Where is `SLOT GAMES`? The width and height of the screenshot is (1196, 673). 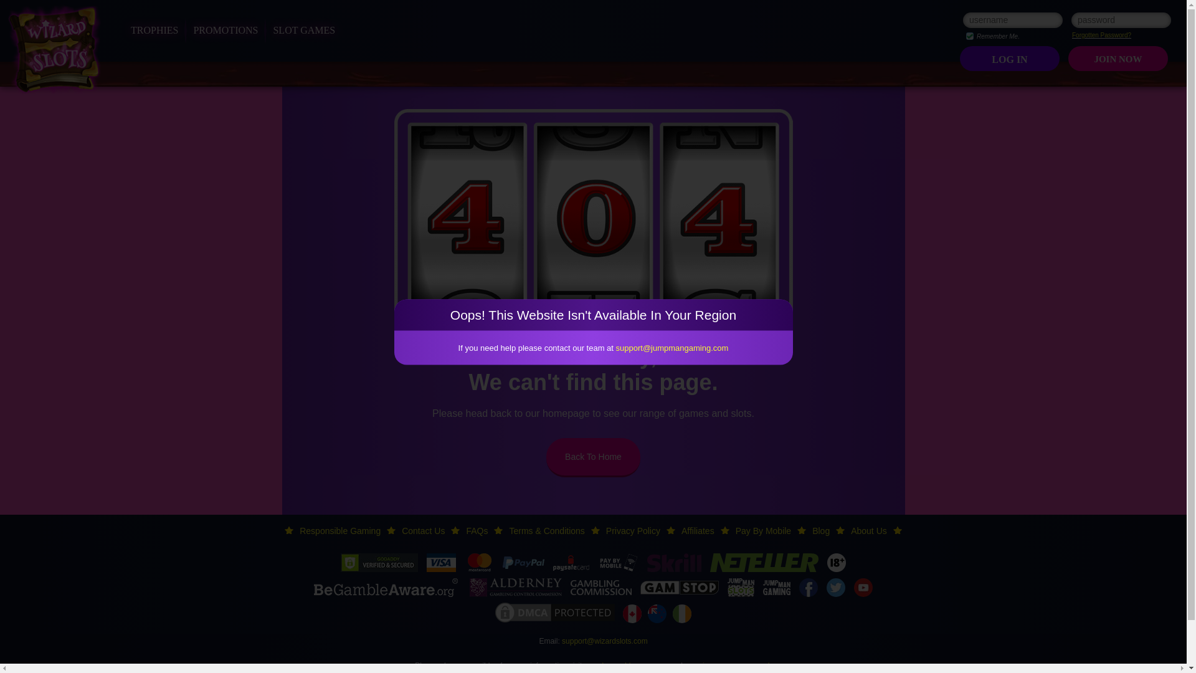
SLOT GAMES is located at coordinates (303, 30).